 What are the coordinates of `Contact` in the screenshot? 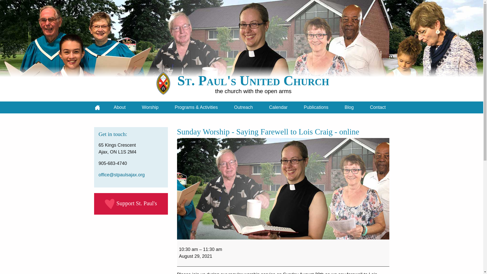 It's located at (377, 107).